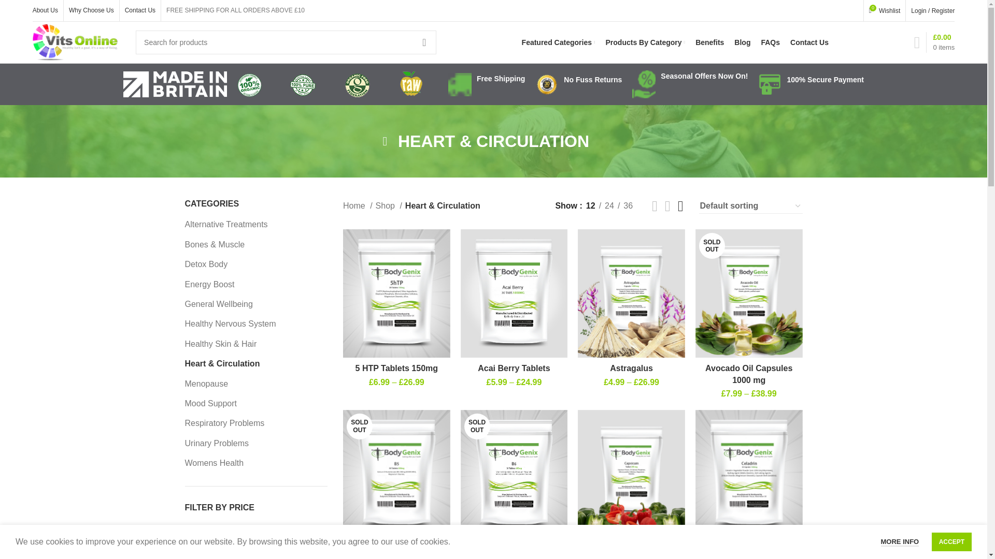 The height and width of the screenshot is (559, 995). Describe the element at coordinates (934, 42) in the screenshot. I see `Shopping cart` at that location.